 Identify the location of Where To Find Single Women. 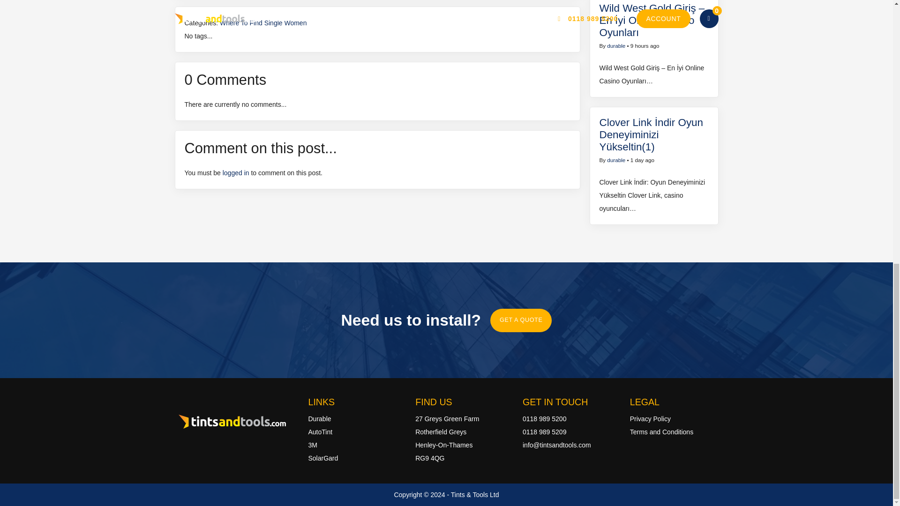
(263, 23).